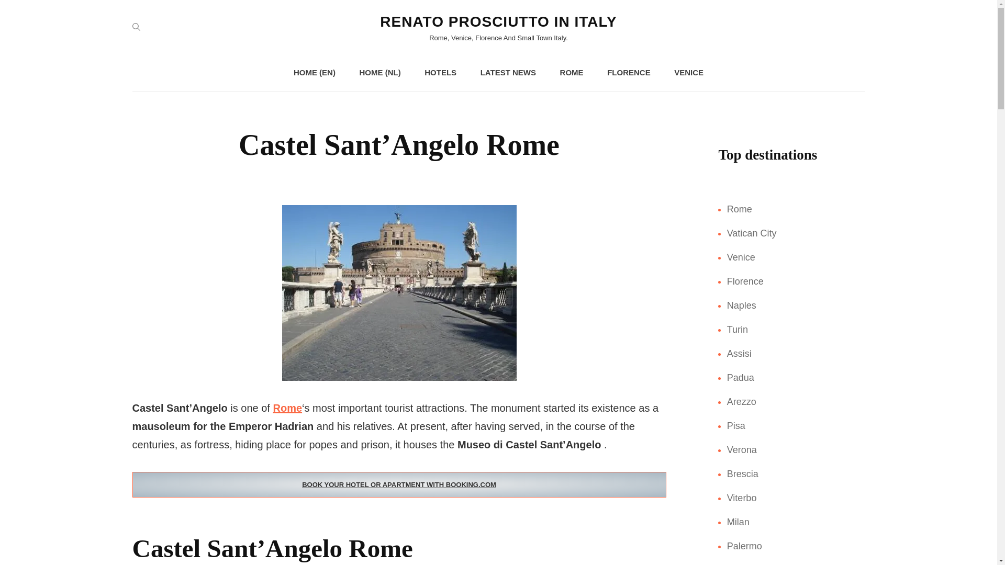 This screenshot has width=1005, height=565. I want to click on LATEST NEWS, so click(508, 72).